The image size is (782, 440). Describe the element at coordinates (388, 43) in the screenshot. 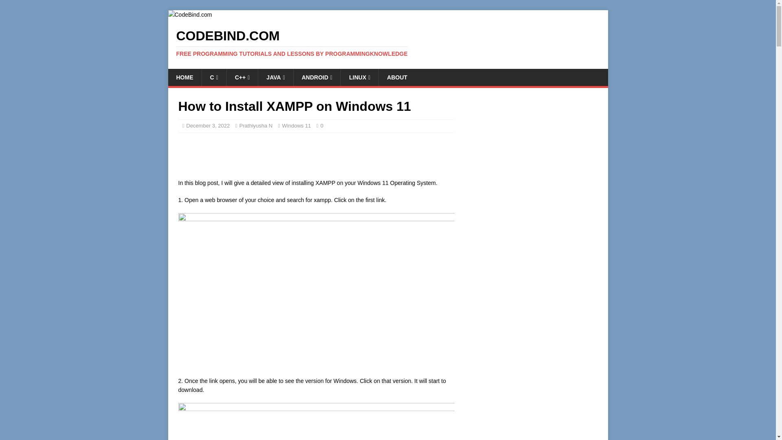

I see `CodeBind.com` at that location.